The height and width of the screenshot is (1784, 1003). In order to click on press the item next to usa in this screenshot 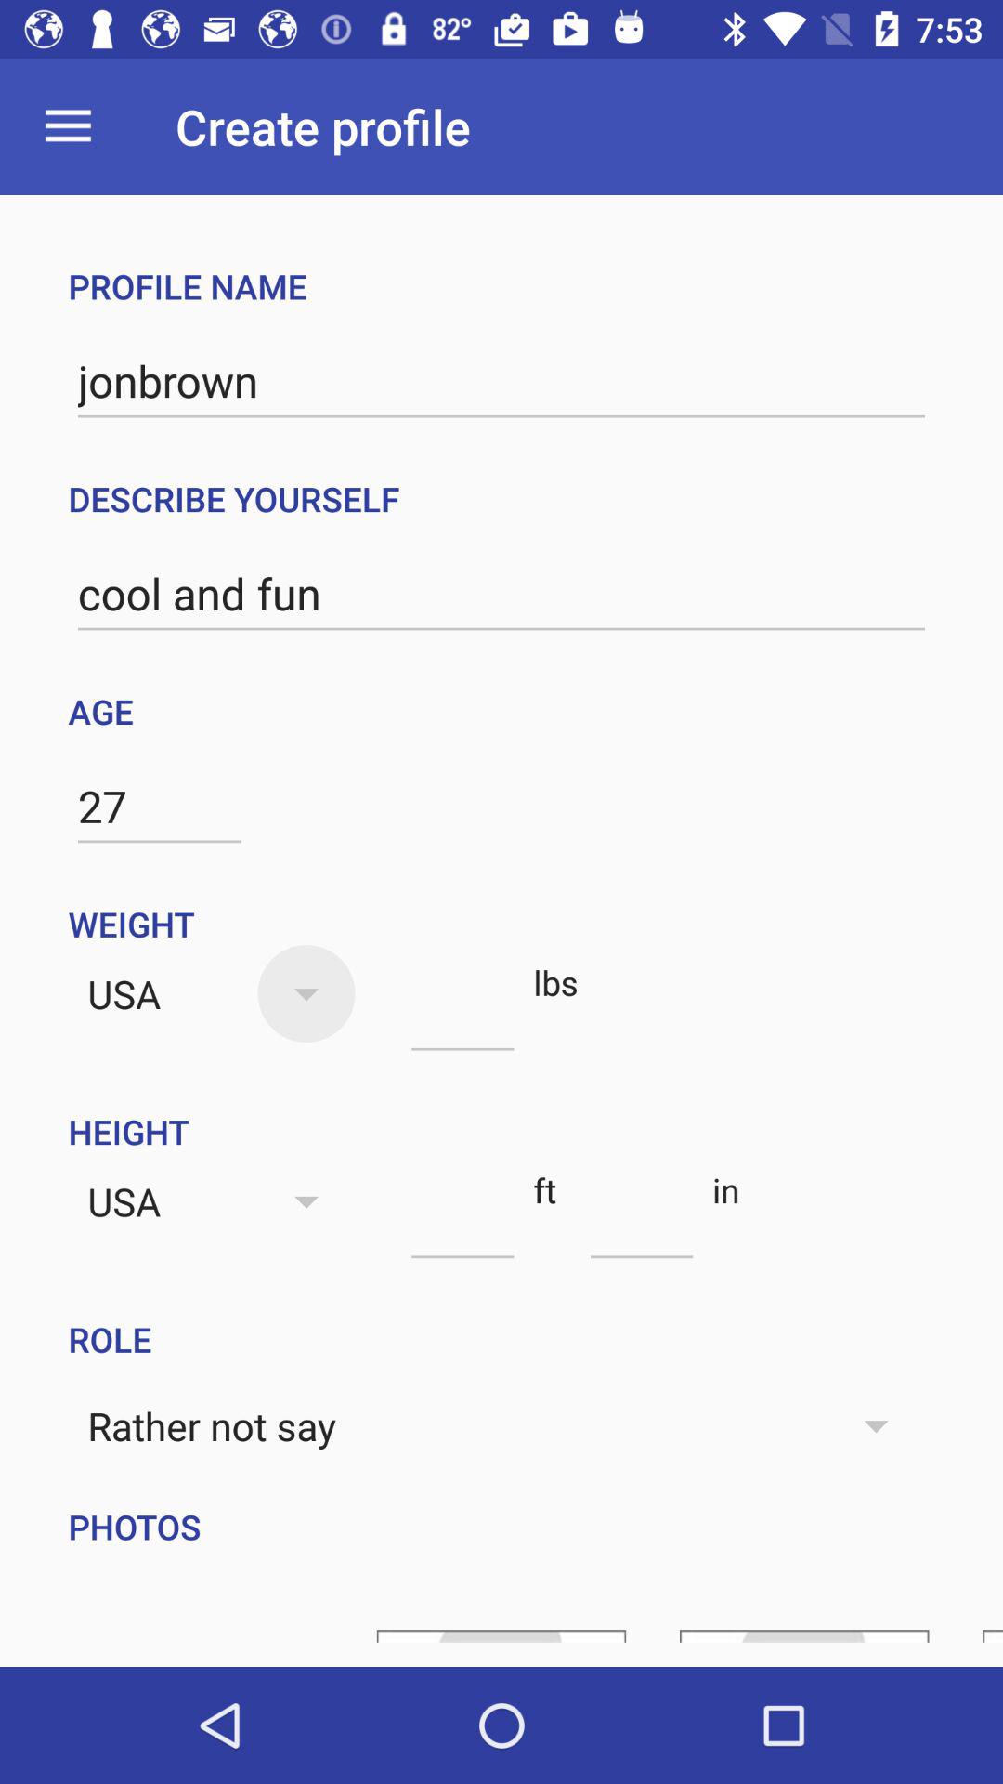, I will do `click(462, 1017)`.